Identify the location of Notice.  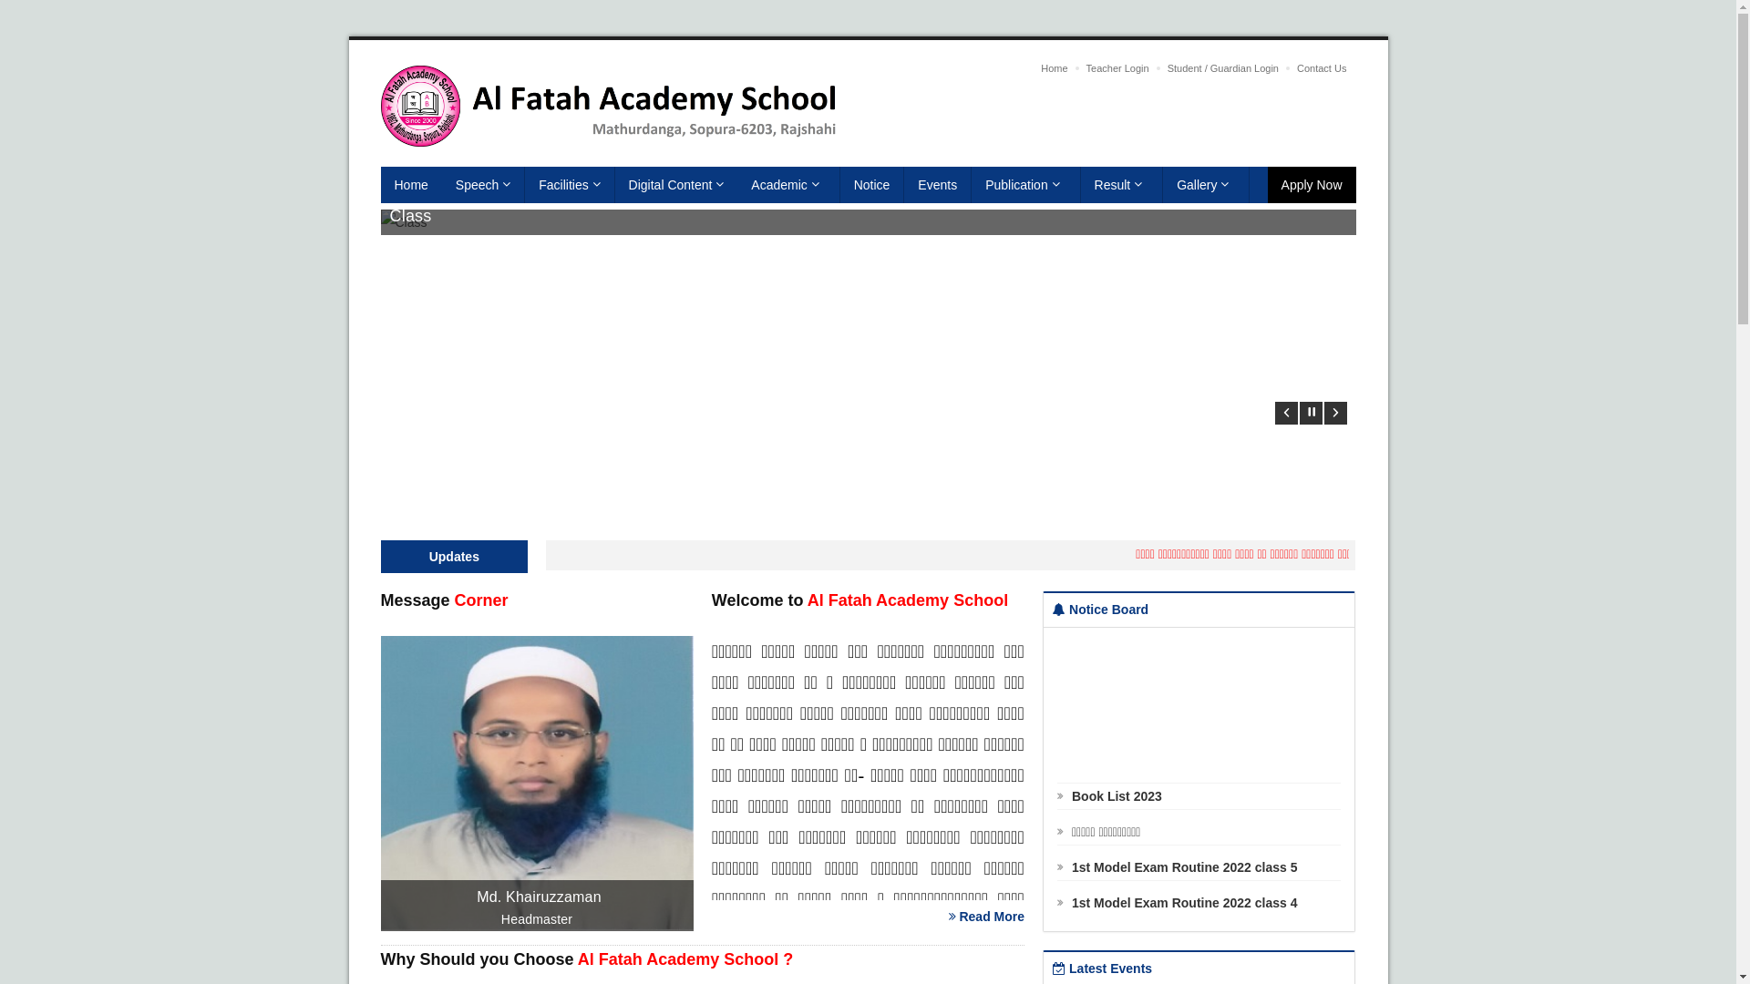
(873, 185).